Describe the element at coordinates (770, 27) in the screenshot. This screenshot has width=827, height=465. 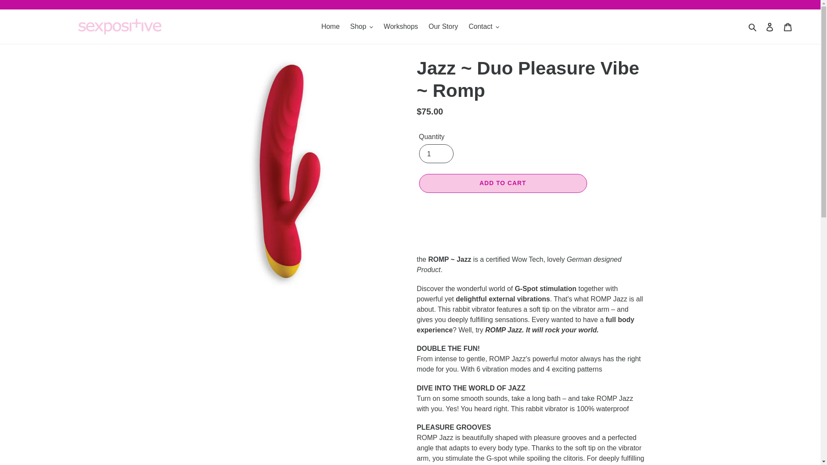
I see `Log in` at that location.